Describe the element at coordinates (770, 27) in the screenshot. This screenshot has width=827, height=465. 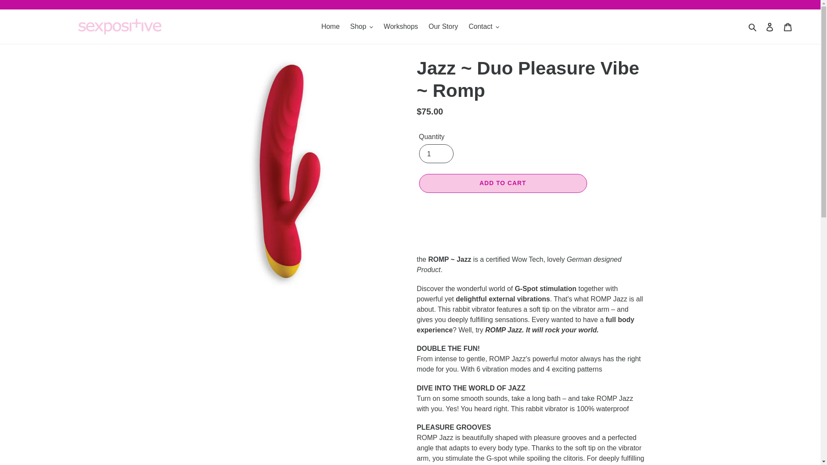
I see `Log in` at that location.